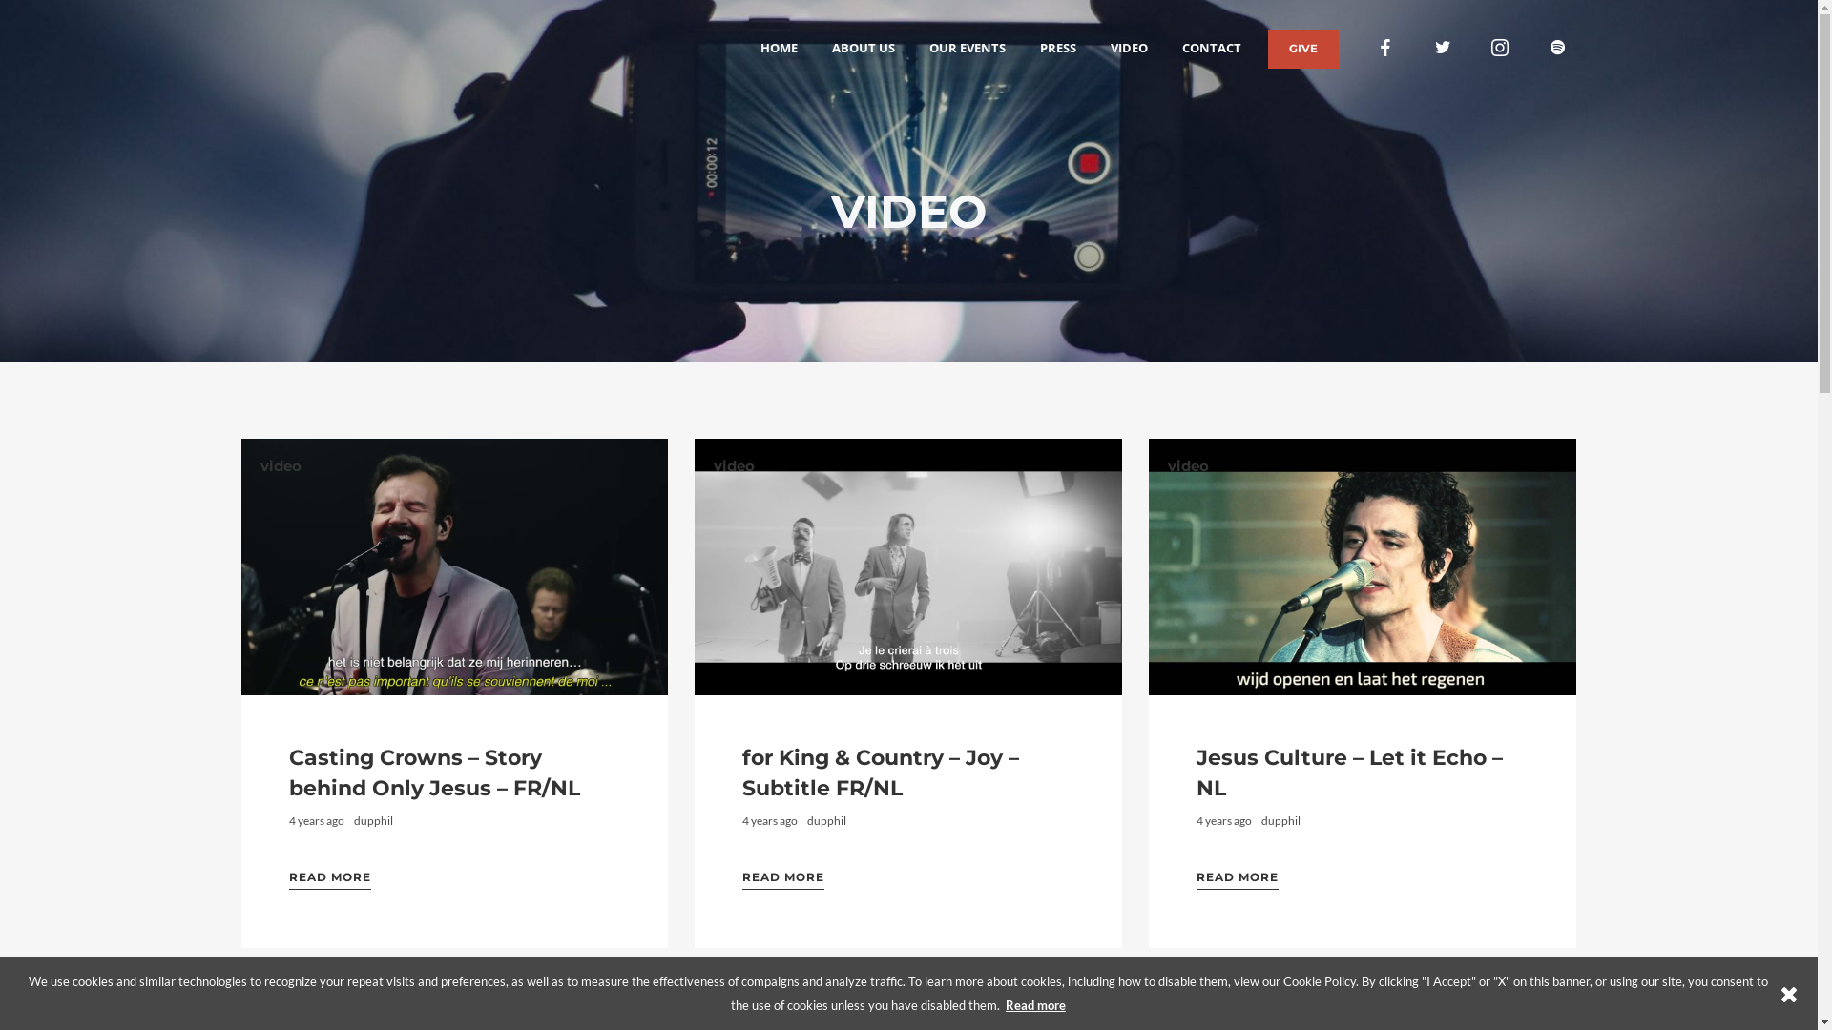  What do you see at coordinates (329, 877) in the screenshot?
I see `READ MORE` at bounding box center [329, 877].